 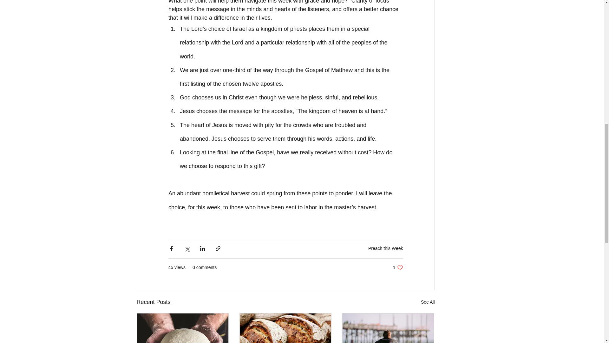 What do you see at coordinates (428, 302) in the screenshot?
I see `See All` at bounding box center [428, 302].